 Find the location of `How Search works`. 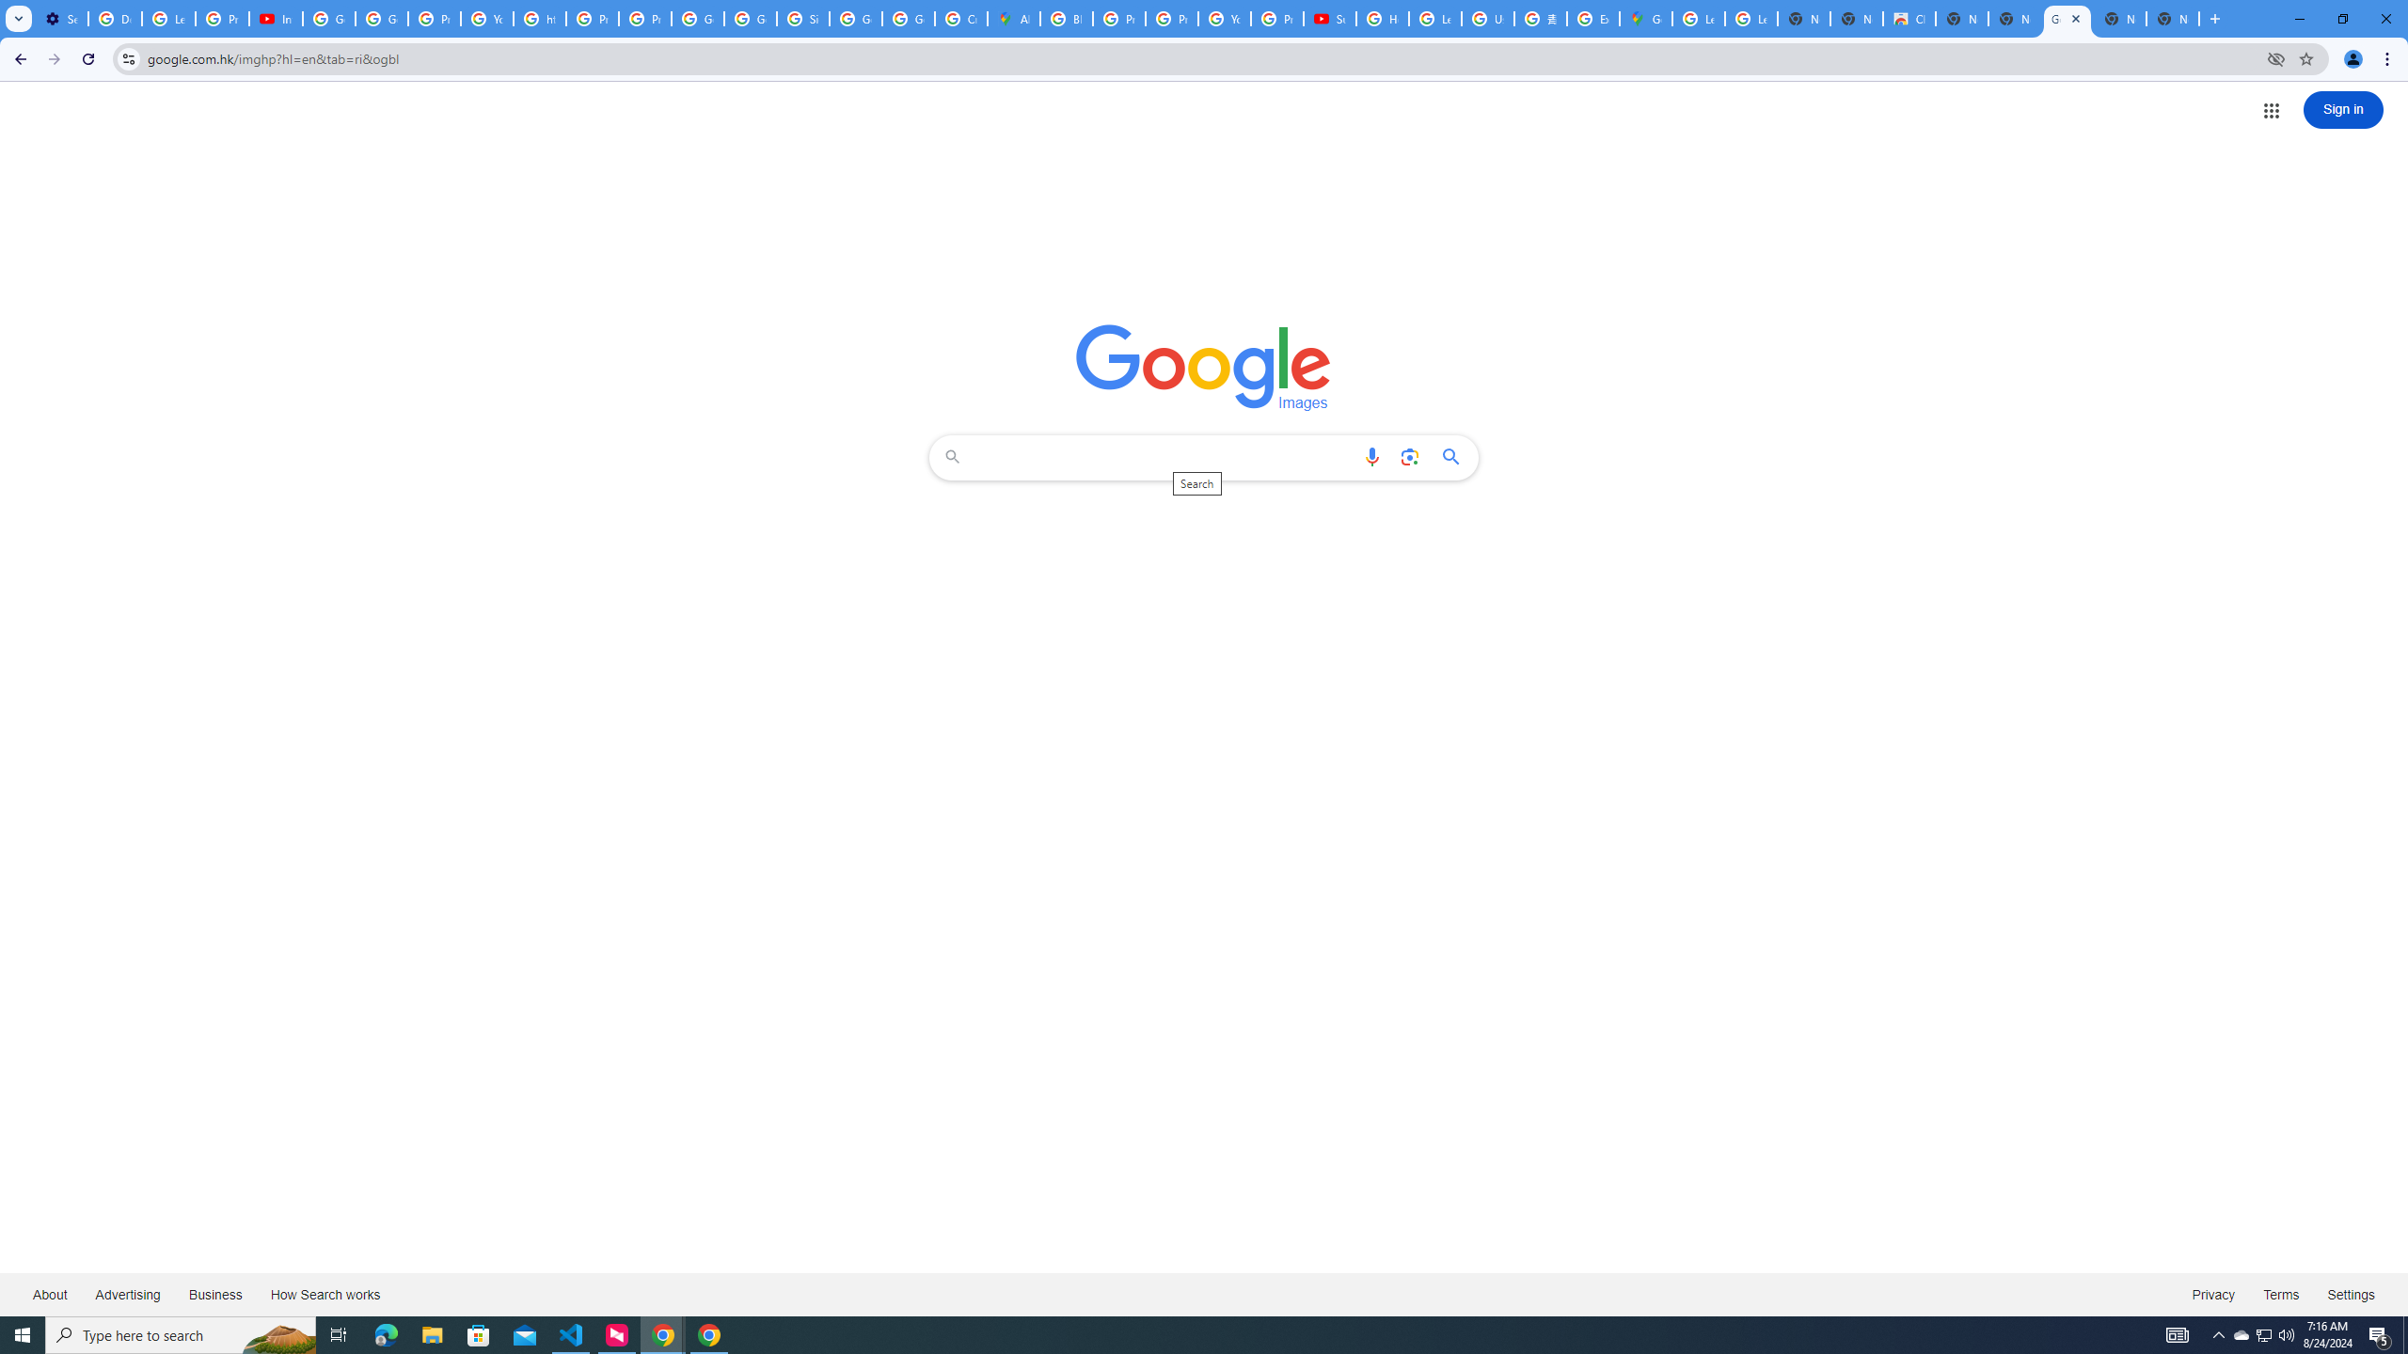

How Search works is located at coordinates (325, 1294).